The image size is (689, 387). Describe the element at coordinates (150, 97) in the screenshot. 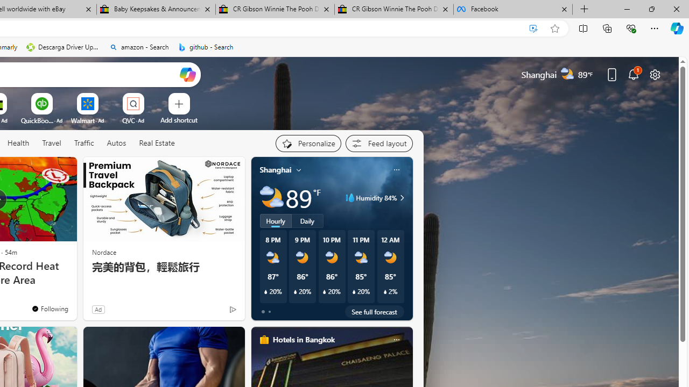

I see `More Options` at that location.